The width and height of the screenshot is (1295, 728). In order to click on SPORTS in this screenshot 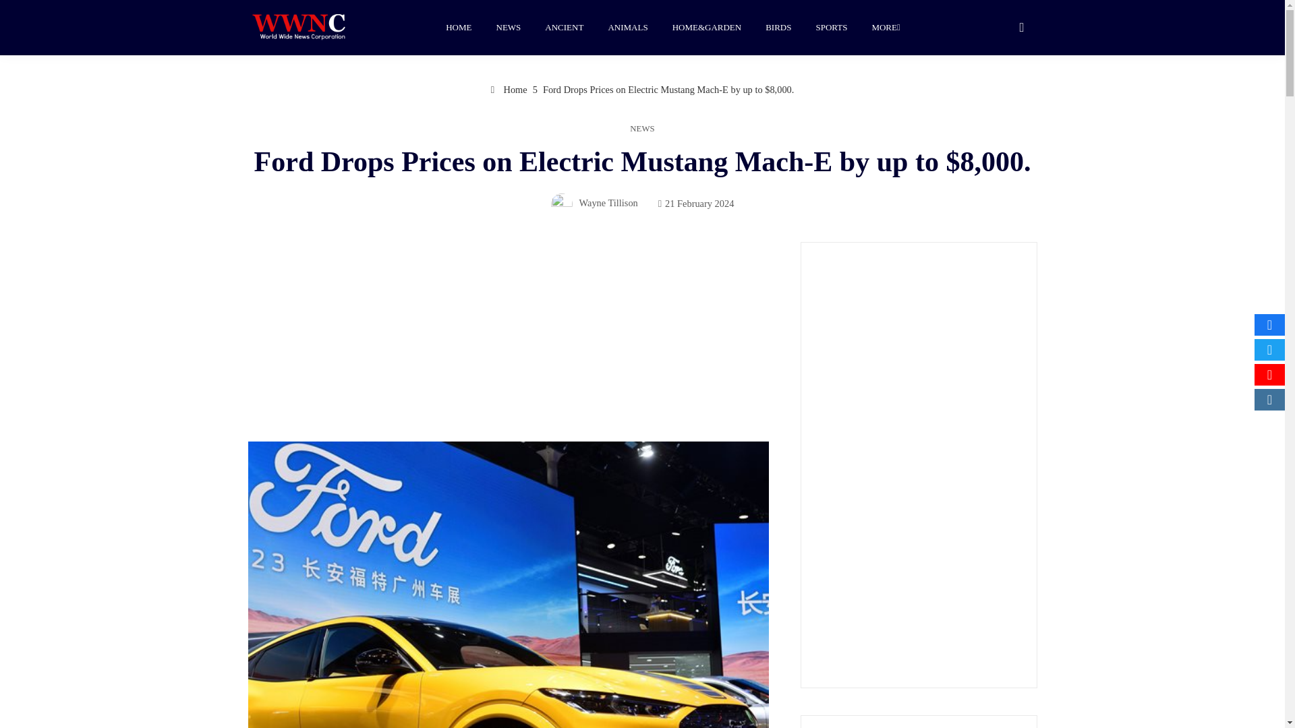, I will do `click(831, 27)`.